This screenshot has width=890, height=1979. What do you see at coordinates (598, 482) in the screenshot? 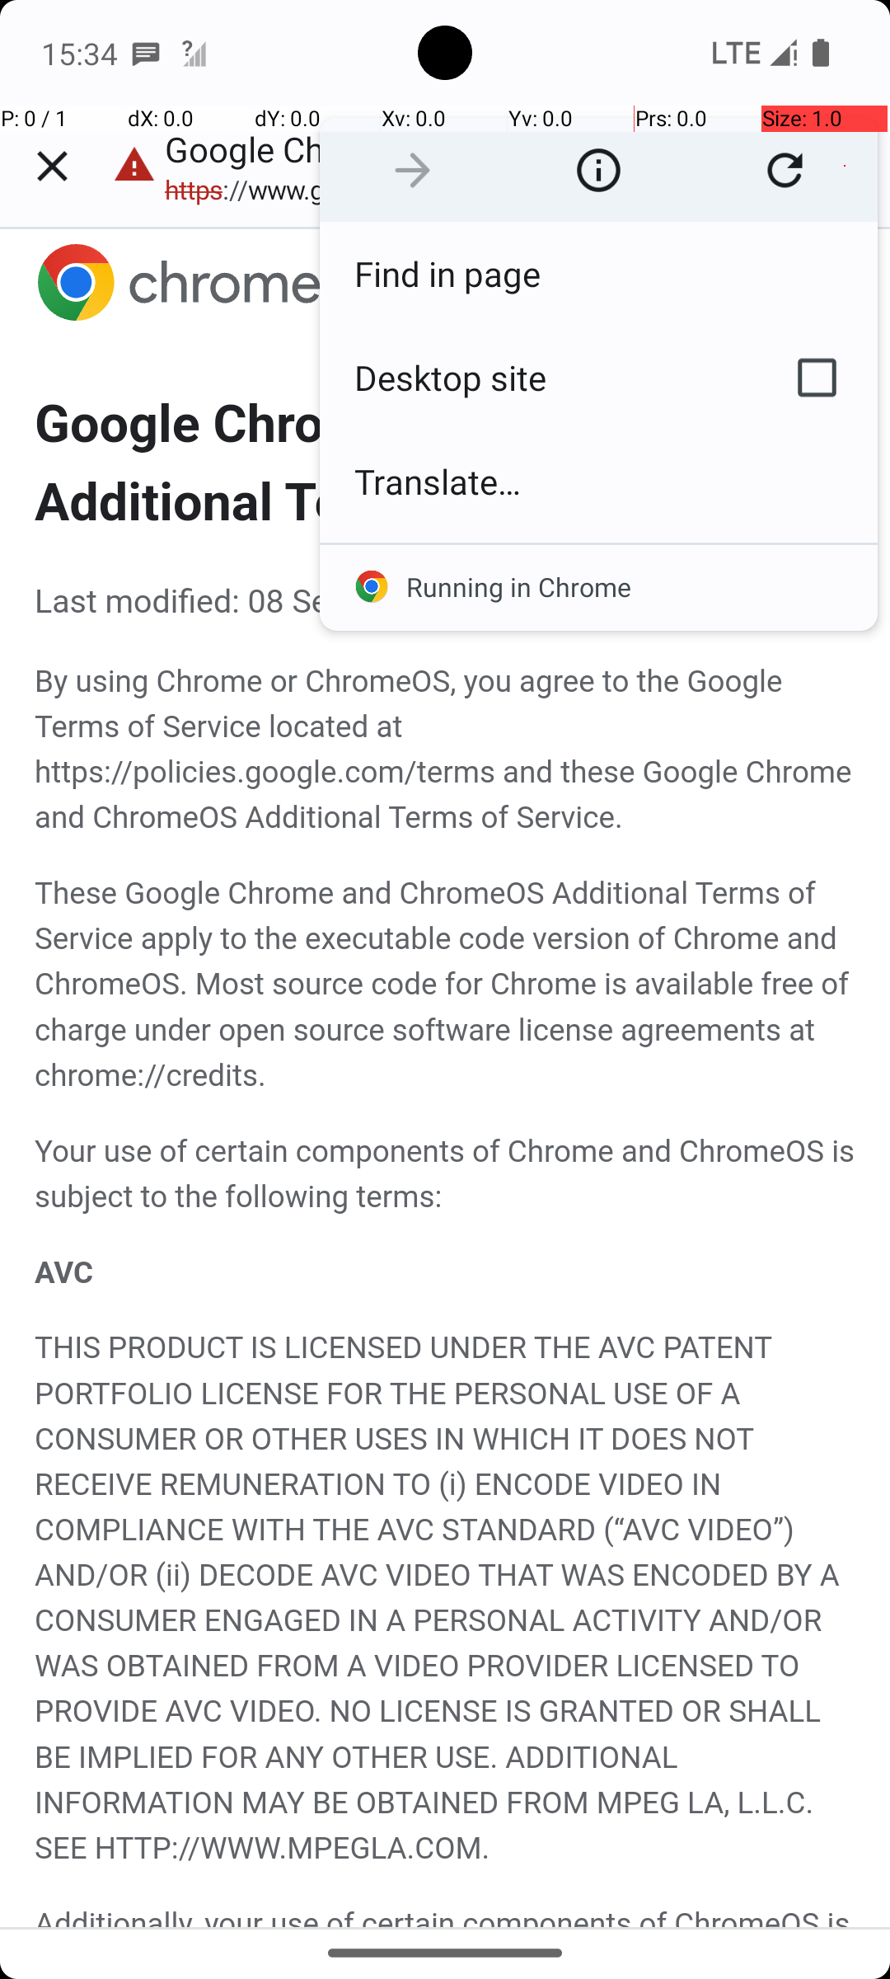
I see `Translate…` at bounding box center [598, 482].